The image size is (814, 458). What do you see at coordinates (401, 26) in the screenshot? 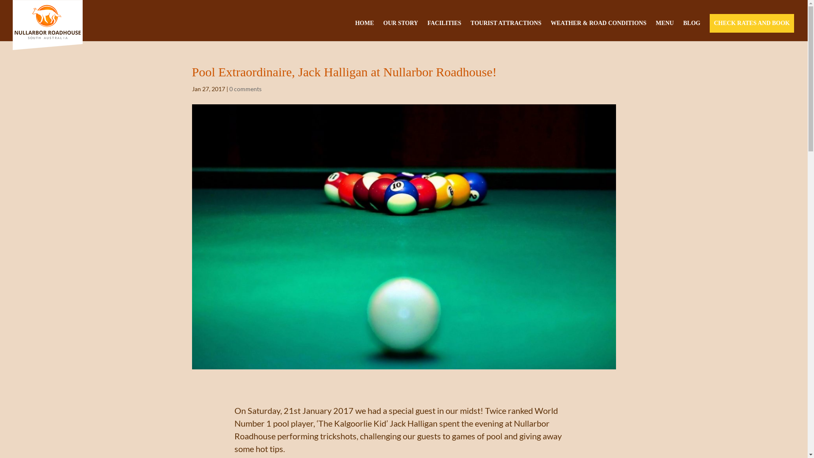
I see `OUR STORY` at bounding box center [401, 26].